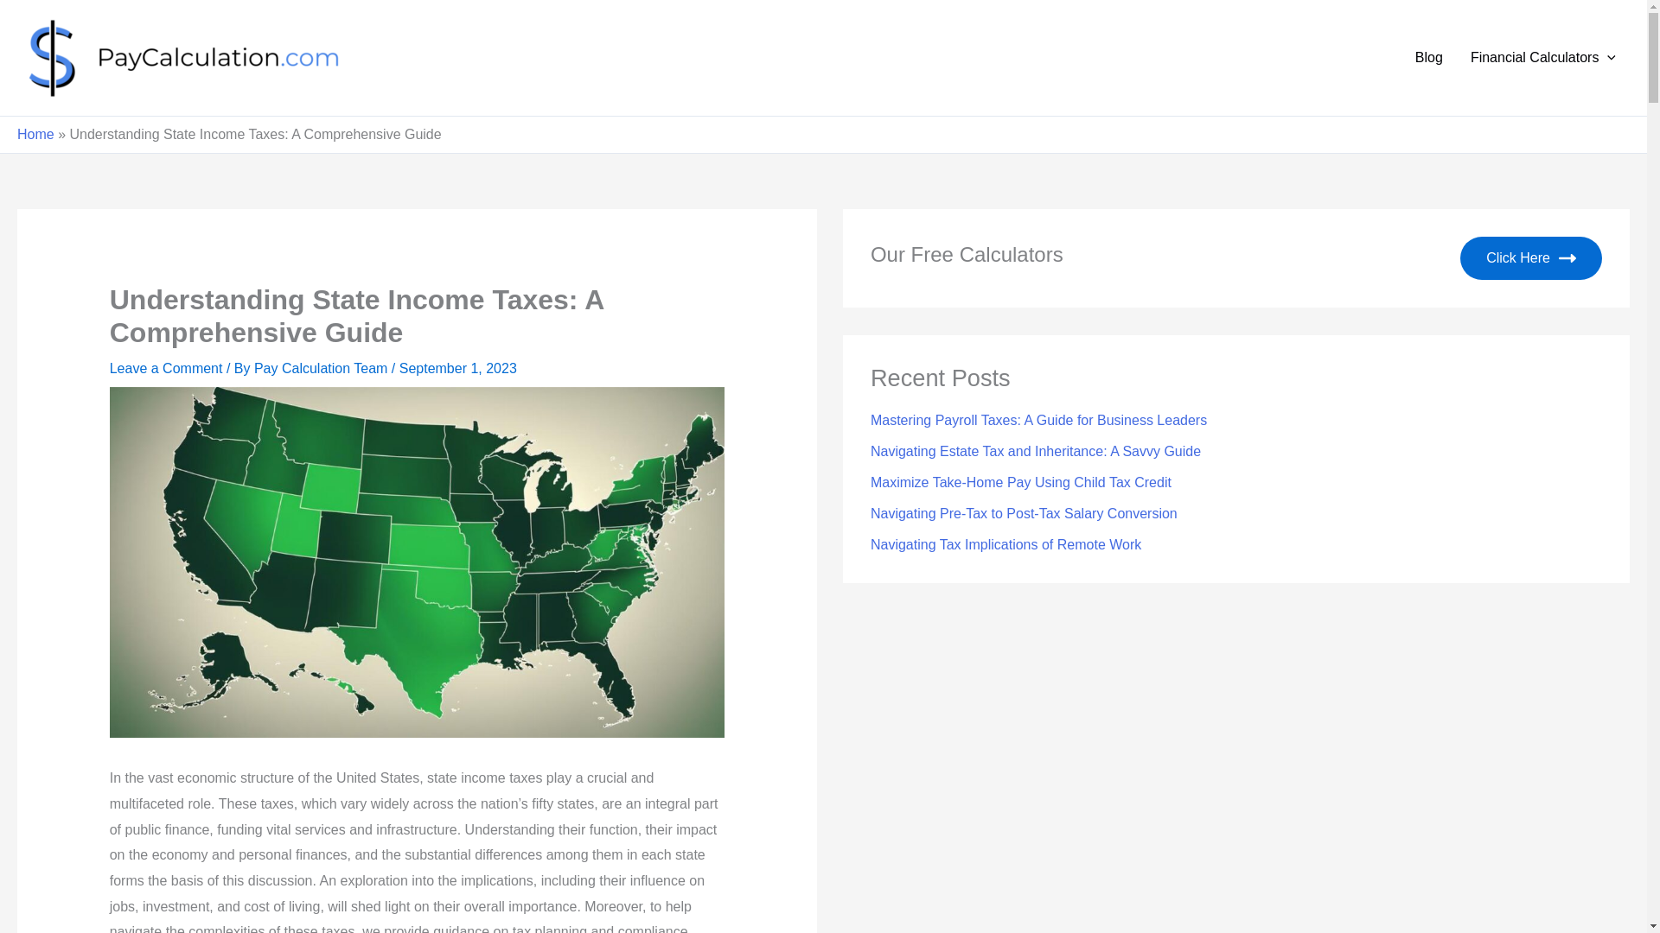  Describe the element at coordinates (1024, 513) in the screenshot. I see `Navigating Pre-Tax to Post-Tax Salary Conversion` at that location.